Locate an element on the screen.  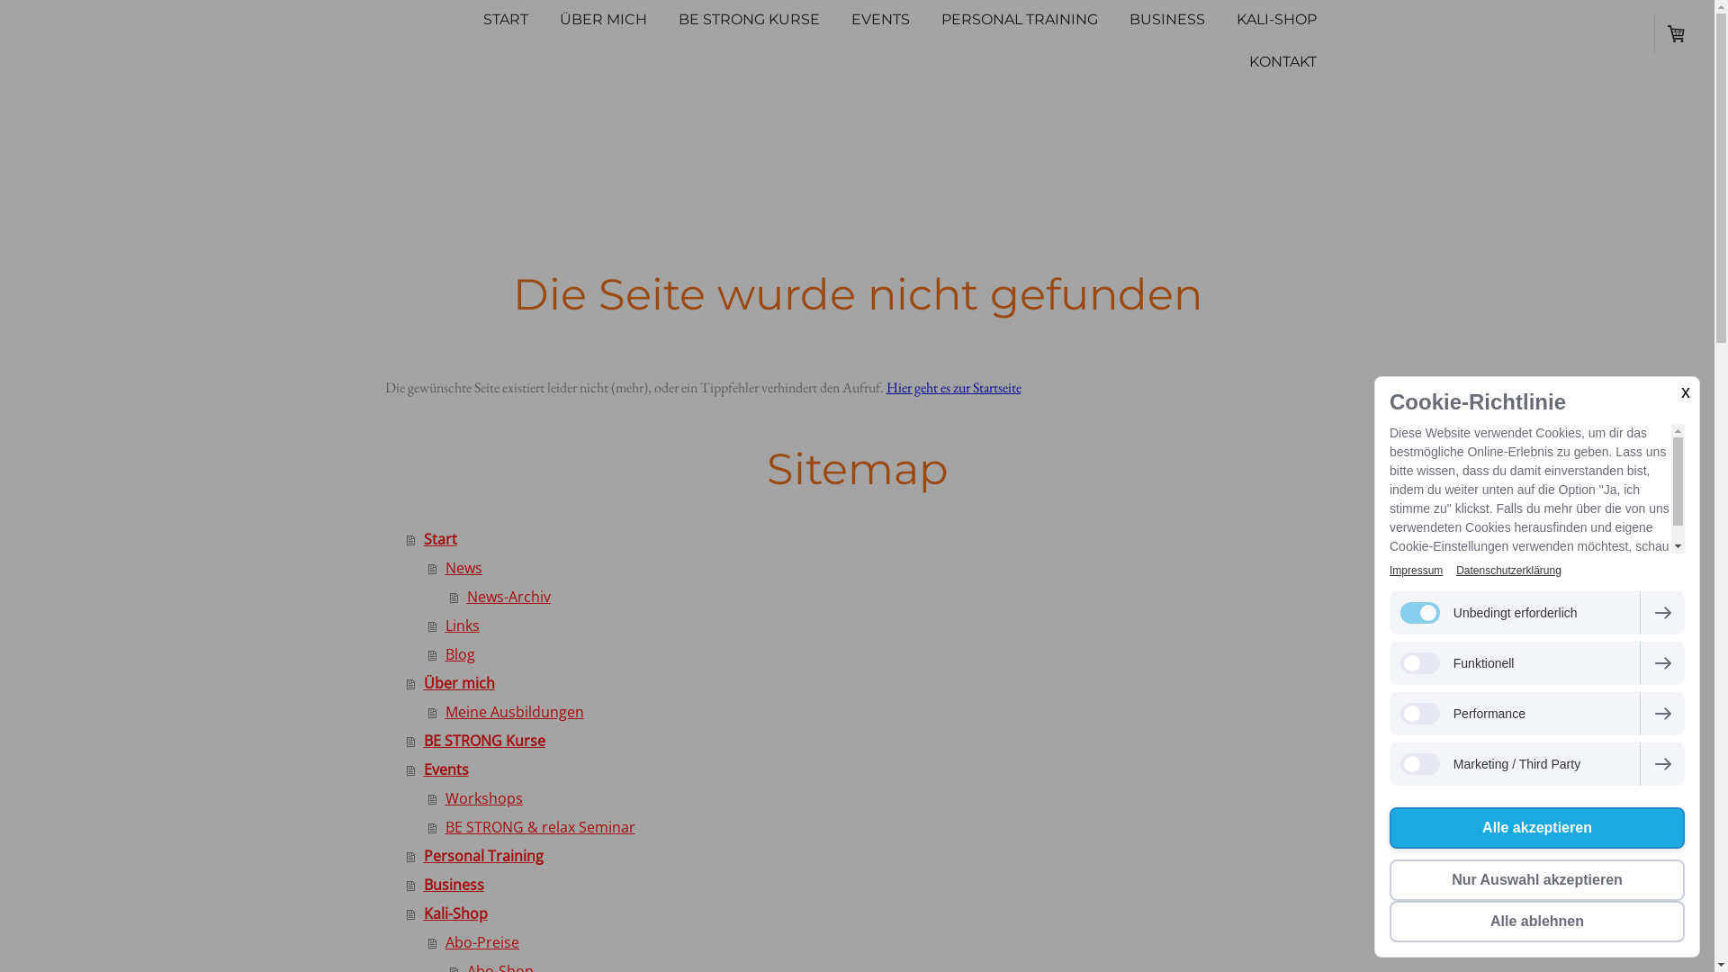
Links is located at coordinates (879, 625).